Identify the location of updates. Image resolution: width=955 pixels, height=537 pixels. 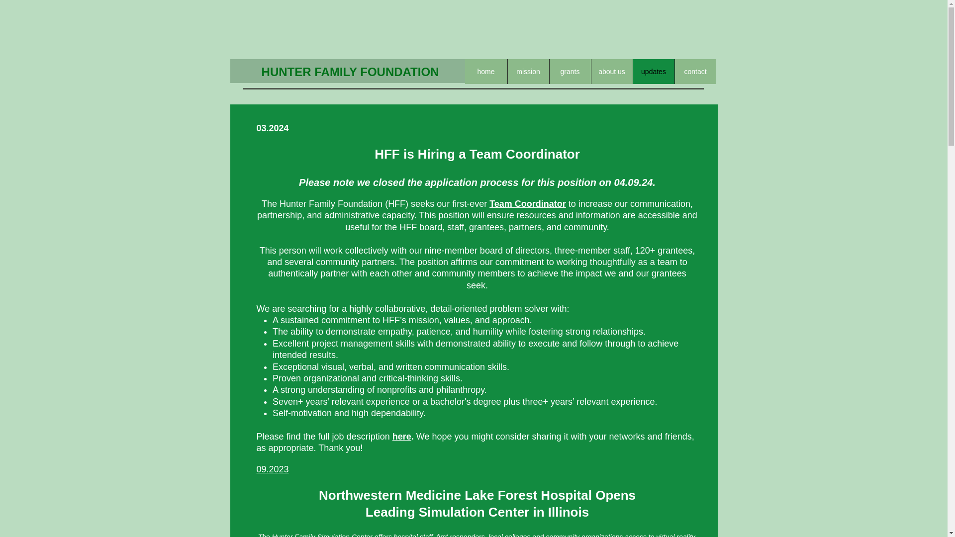
(653, 71).